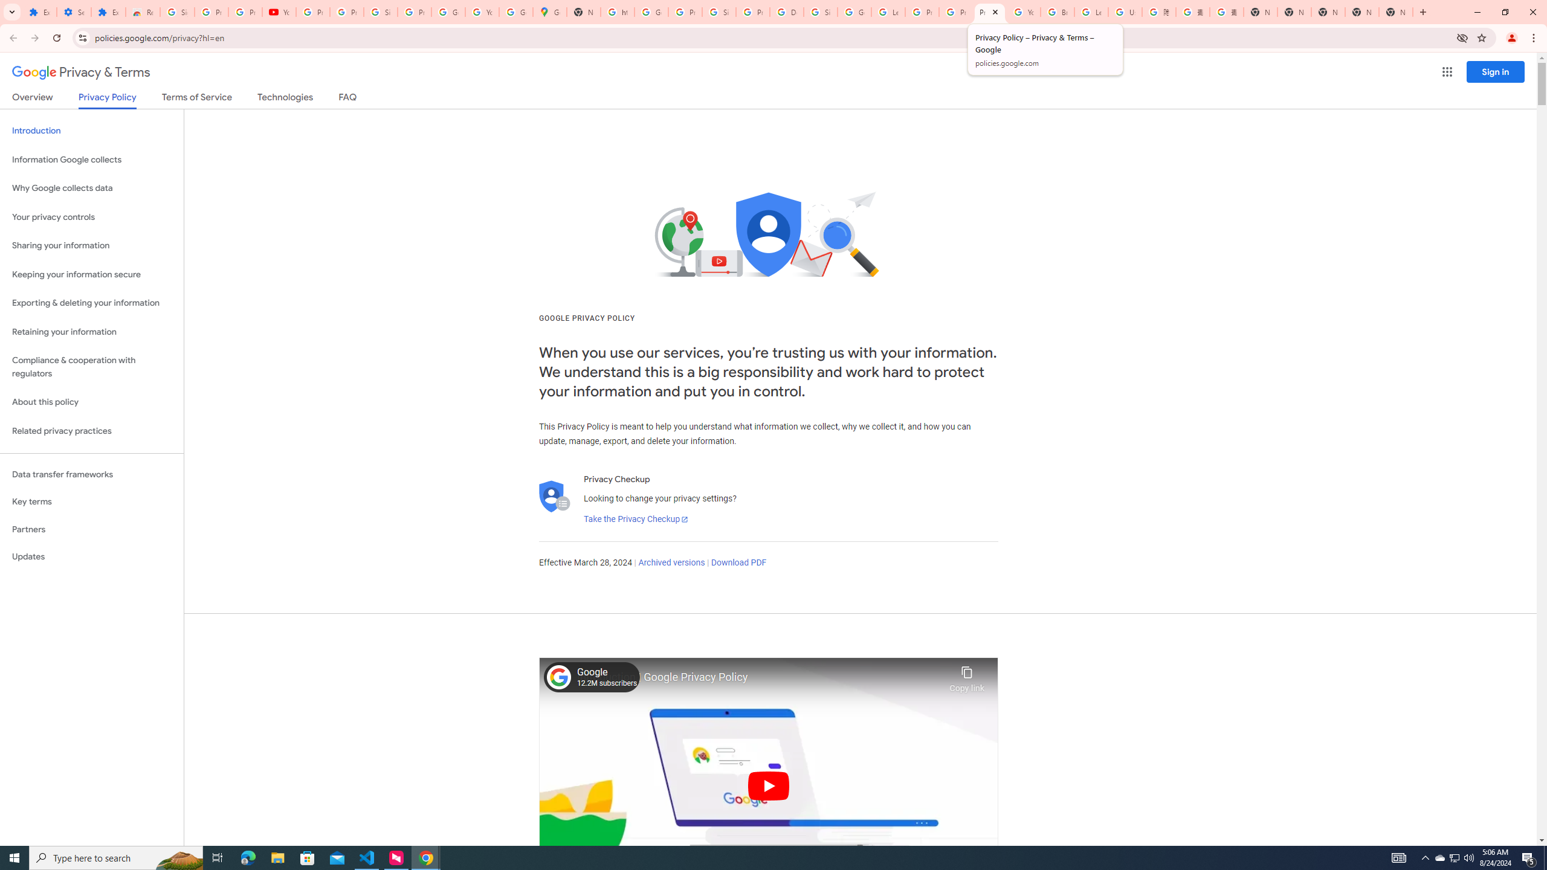 This screenshot has height=870, width=1547. Describe the element at coordinates (1462, 37) in the screenshot. I see `Third-party cookies blocked` at that location.